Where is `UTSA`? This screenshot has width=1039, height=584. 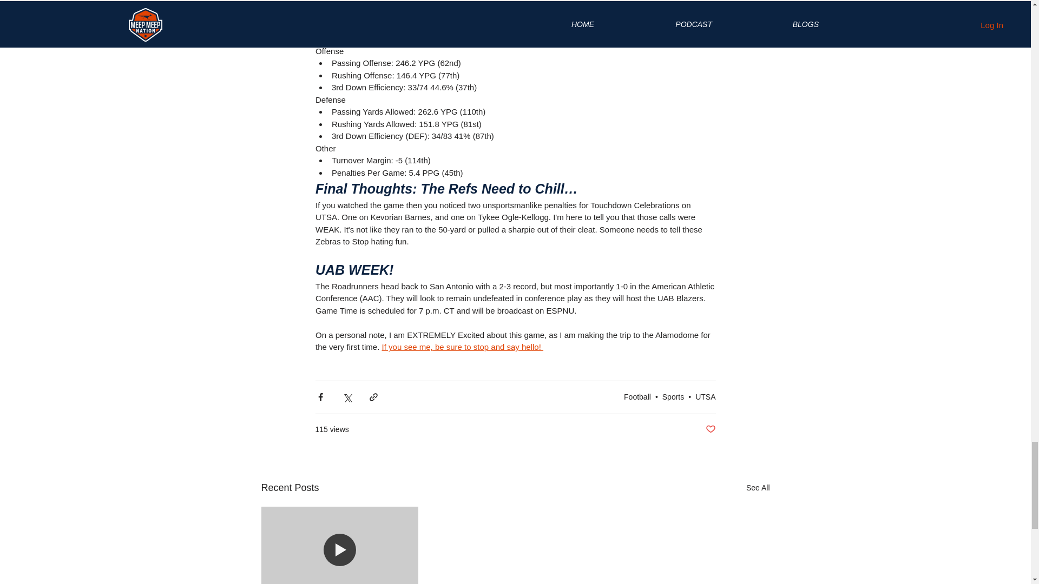
UTSA is located at coordinates (705, 396).